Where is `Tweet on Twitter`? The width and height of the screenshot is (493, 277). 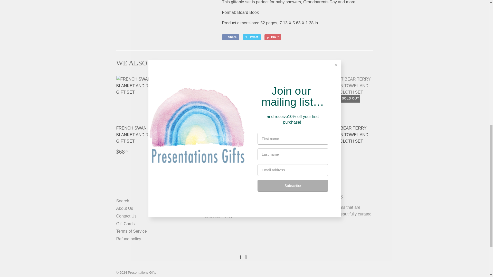 Tweet on Twitter is located at coordinates (252, 37).